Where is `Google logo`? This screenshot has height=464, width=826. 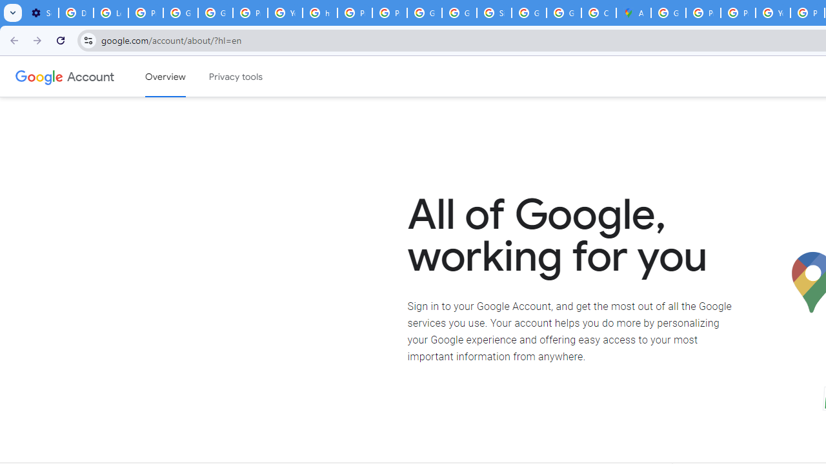 Google logo is located at coordinates (39, 76).